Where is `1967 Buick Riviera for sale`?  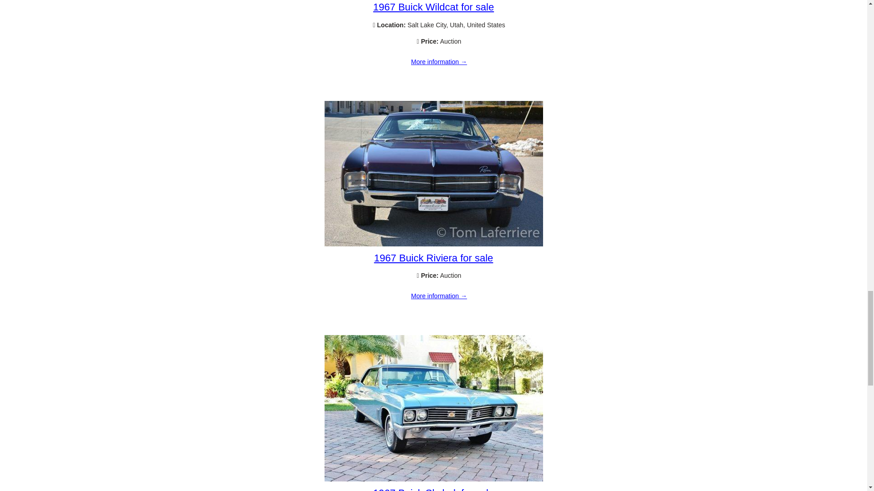
1967 Buick Riviera for sale is located at coordinates (433, 258).